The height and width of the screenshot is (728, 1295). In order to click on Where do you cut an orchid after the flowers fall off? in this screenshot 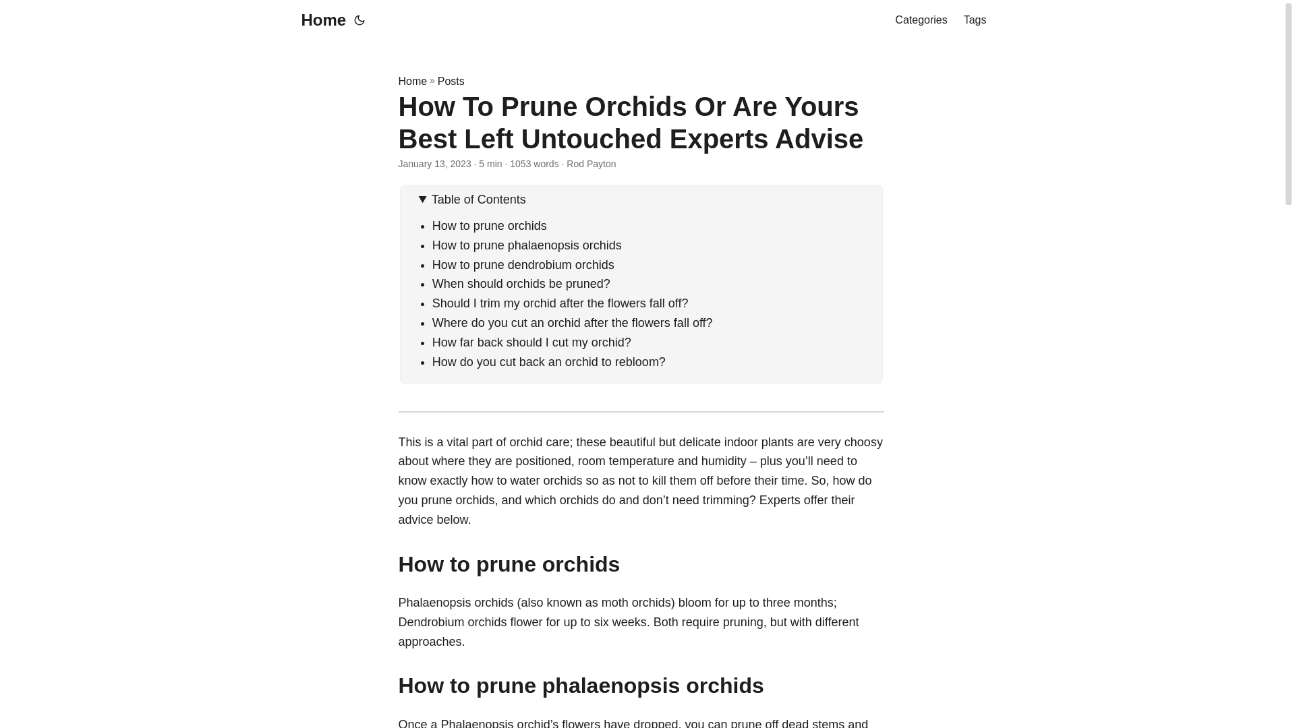, I will do `click(573, 322)`.